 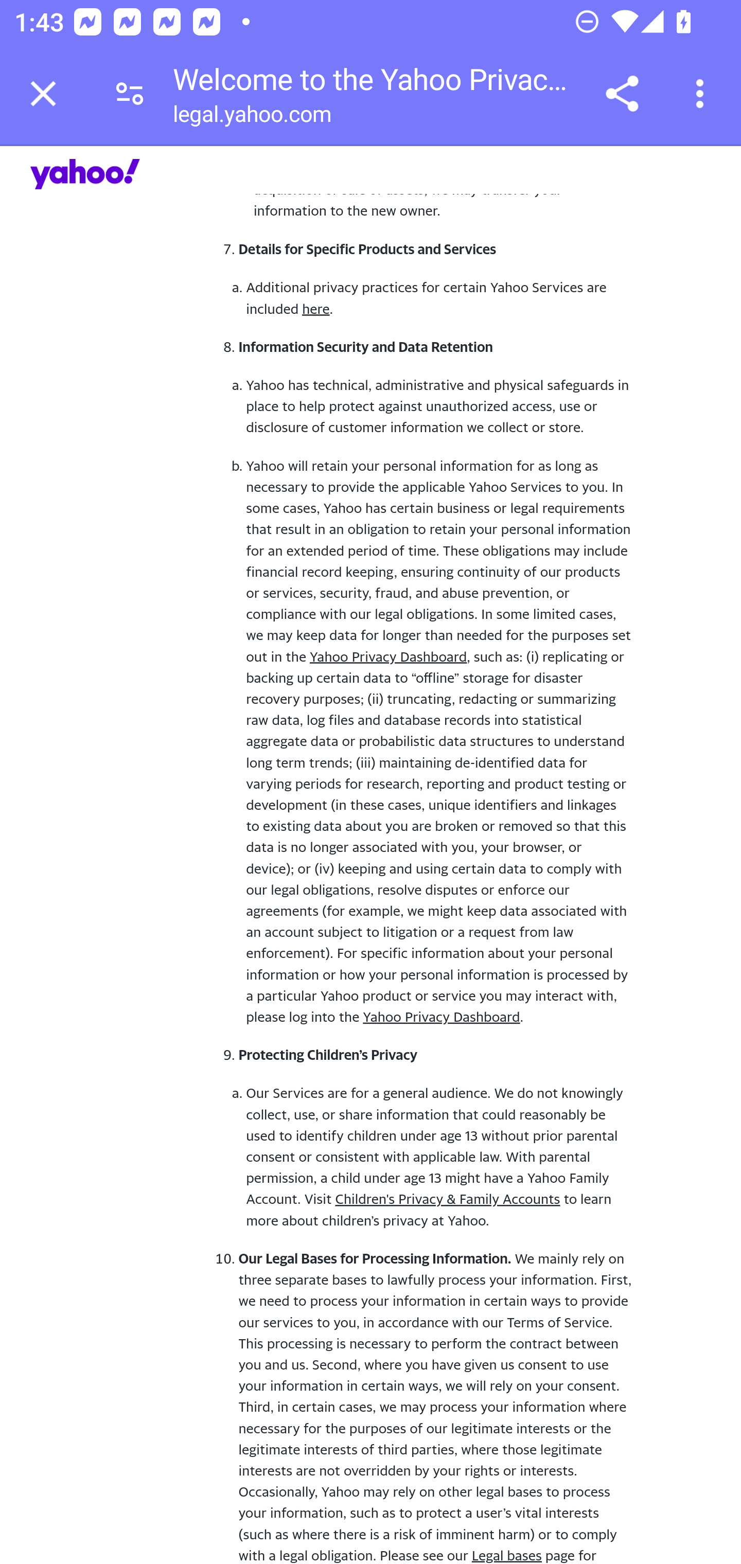 I want to click on here, so click(x=315, y=309).